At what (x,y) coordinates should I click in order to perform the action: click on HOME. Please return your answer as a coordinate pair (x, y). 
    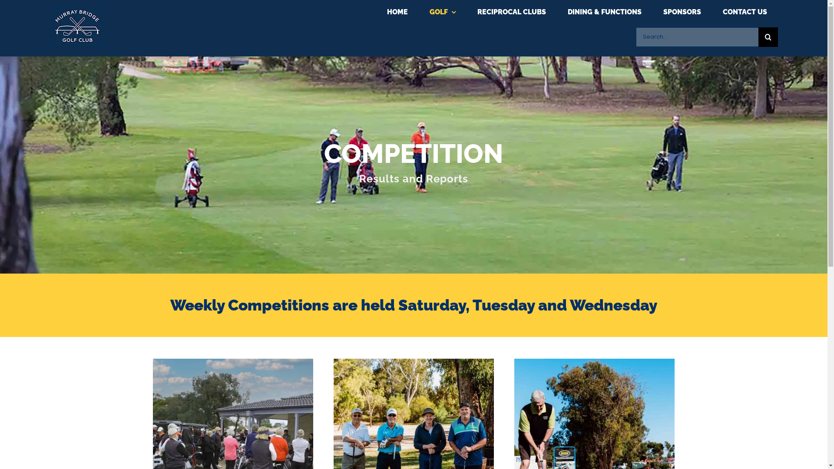
    Looking at the image, I should click on (397, 12).